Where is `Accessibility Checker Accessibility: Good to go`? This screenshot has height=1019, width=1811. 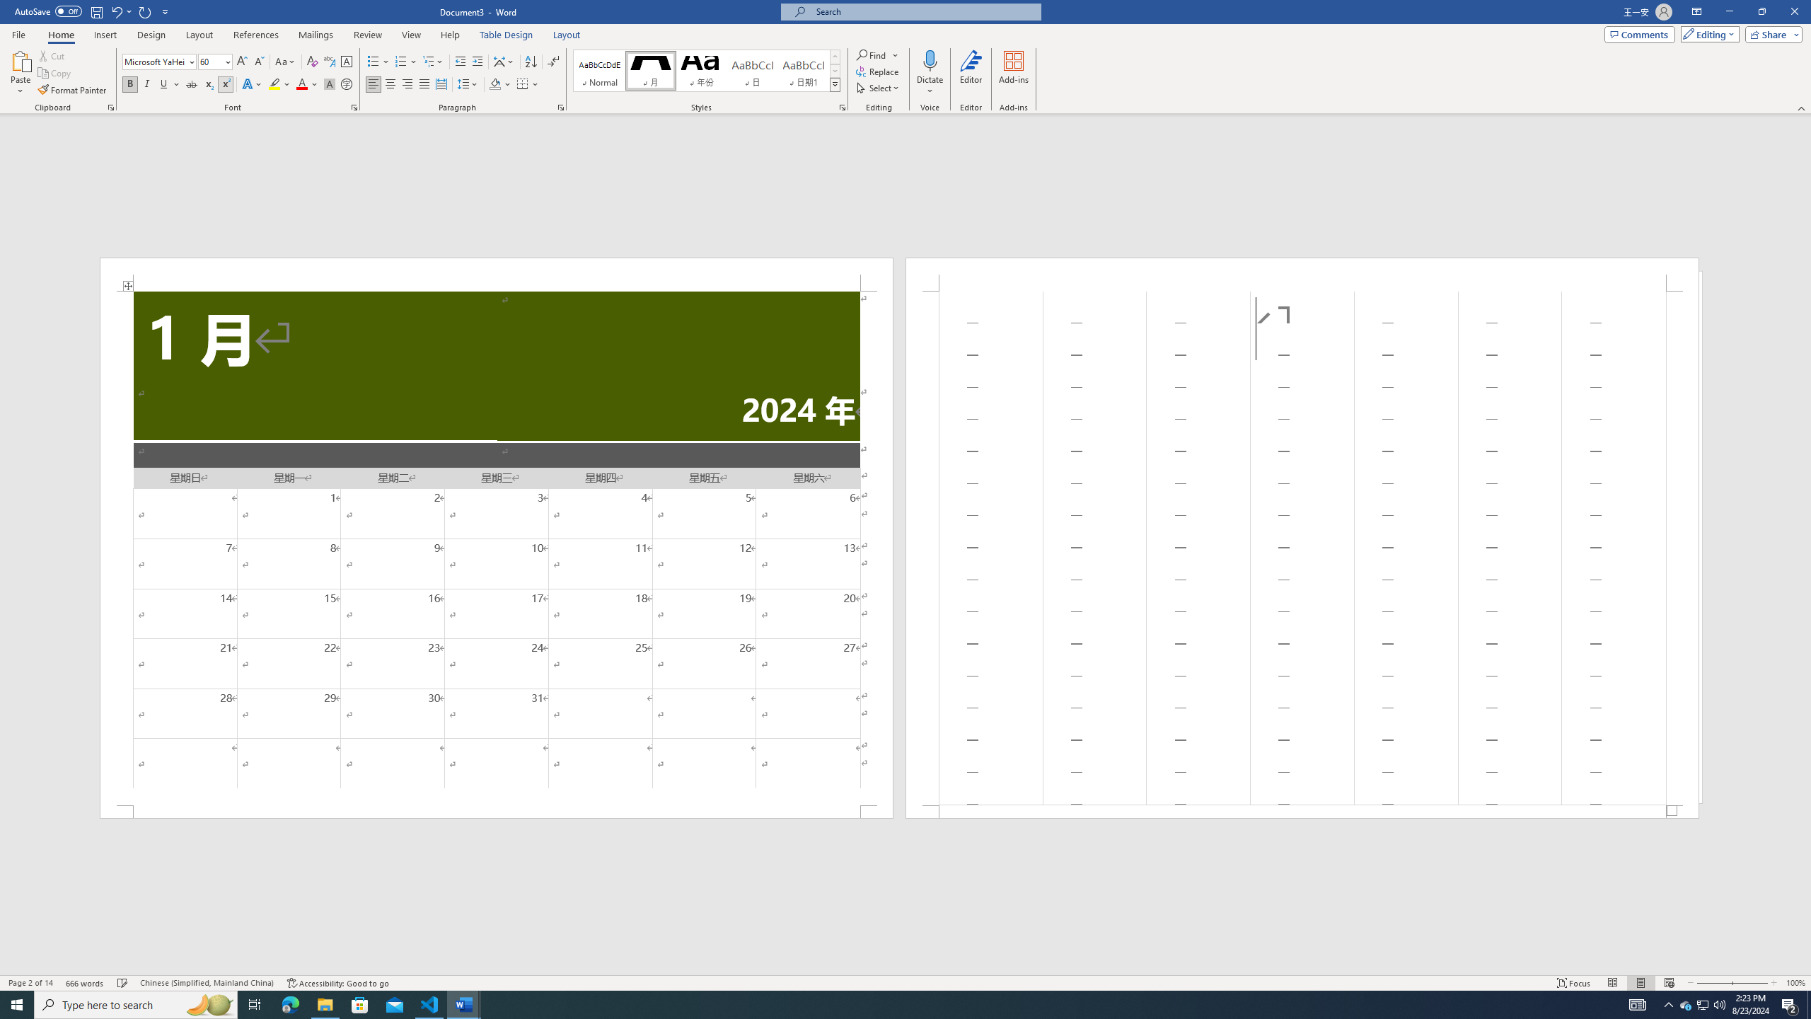
Accessibility Checker Accessibility: Good to go is located at coordinates (337, 983).